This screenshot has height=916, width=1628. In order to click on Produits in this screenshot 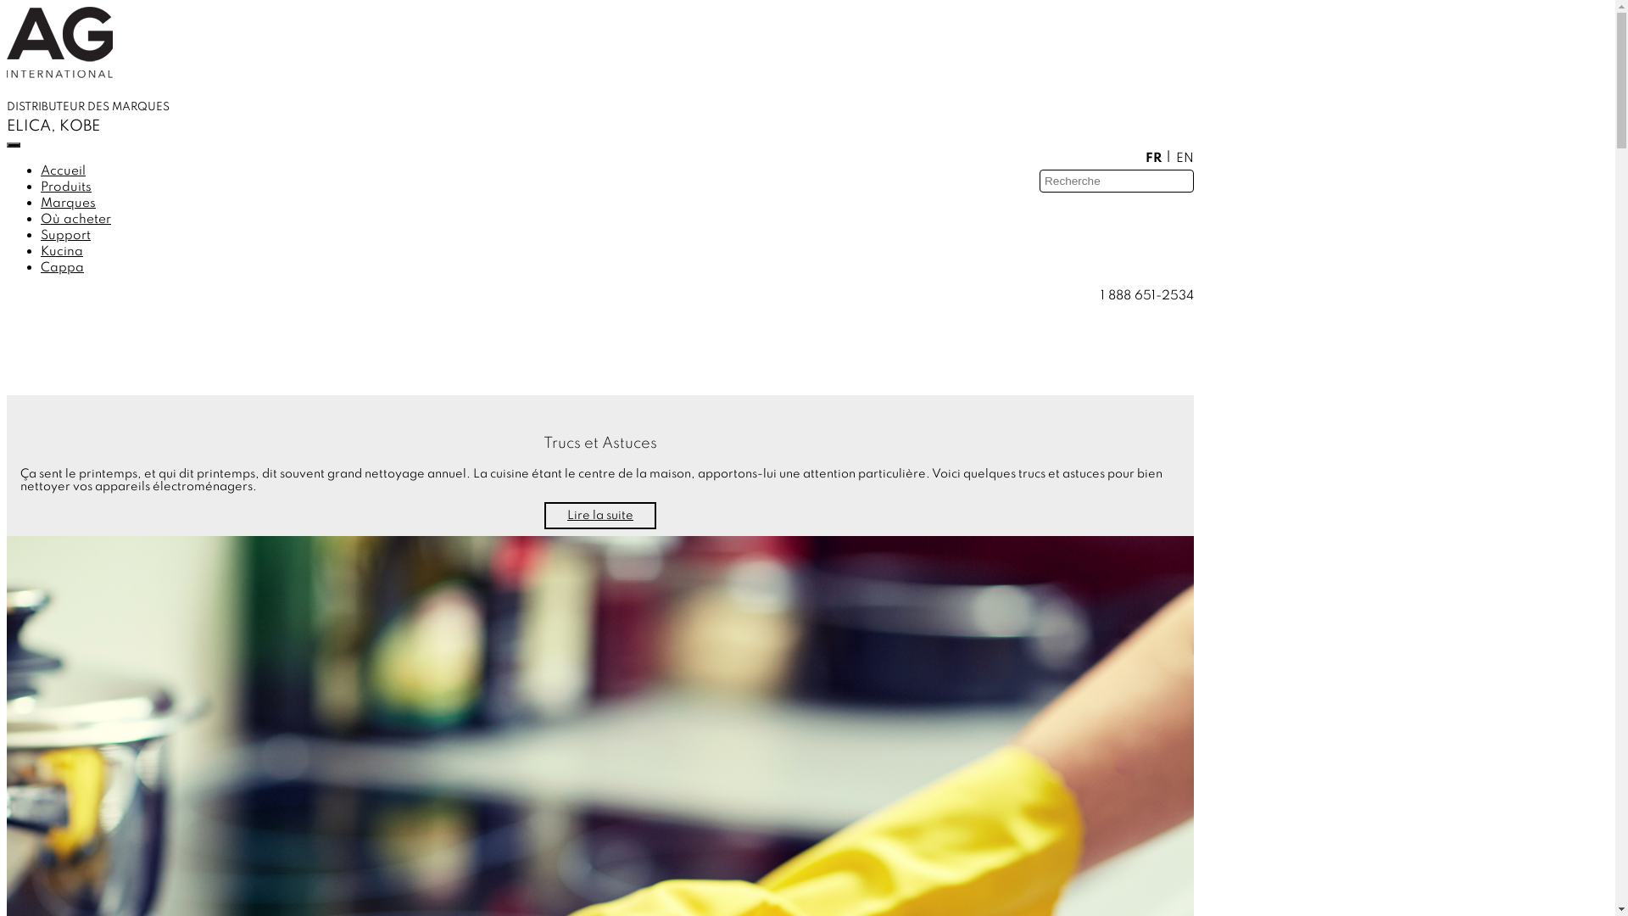, I will do `click(76, 184)`.